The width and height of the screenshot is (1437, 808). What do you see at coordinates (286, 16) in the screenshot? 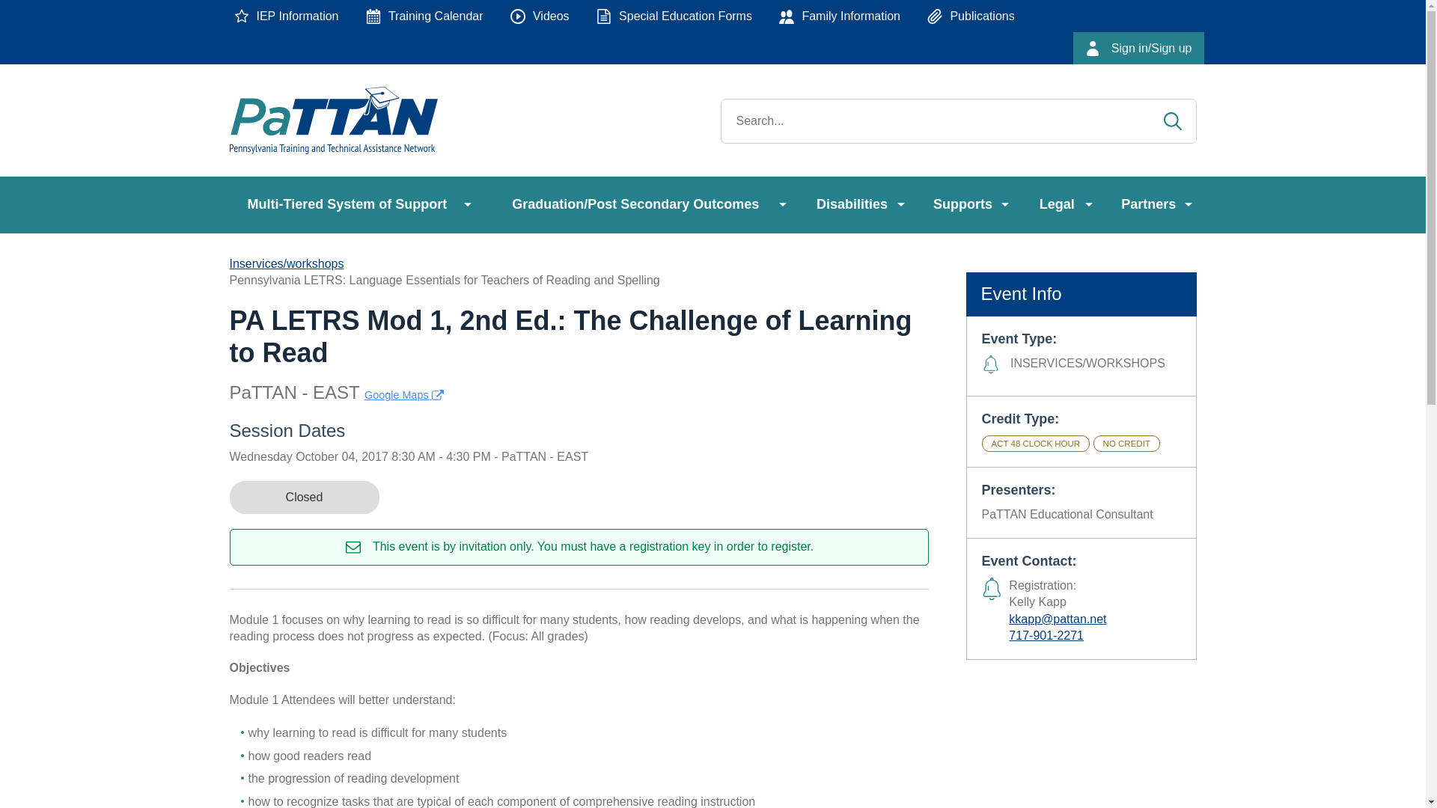
I see `IEP Information` at bounding box center [286, 16].